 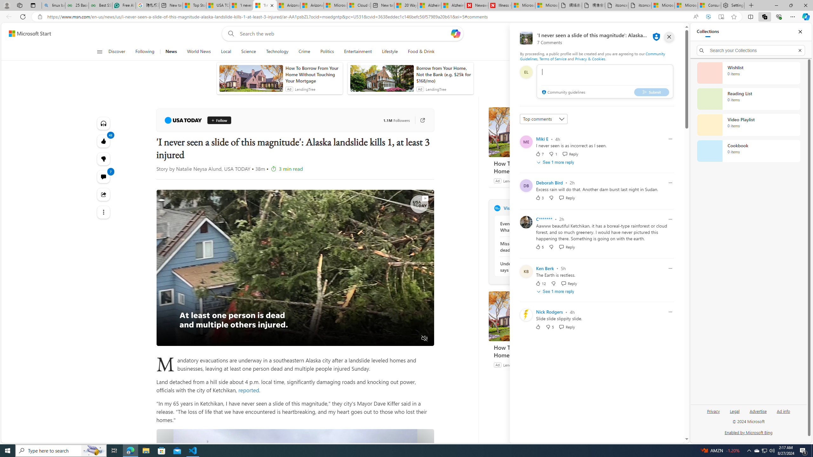 What do you see at coordinates (544, 219) in the screenshot?
I see `C*******` at bounding box center [544, 219].